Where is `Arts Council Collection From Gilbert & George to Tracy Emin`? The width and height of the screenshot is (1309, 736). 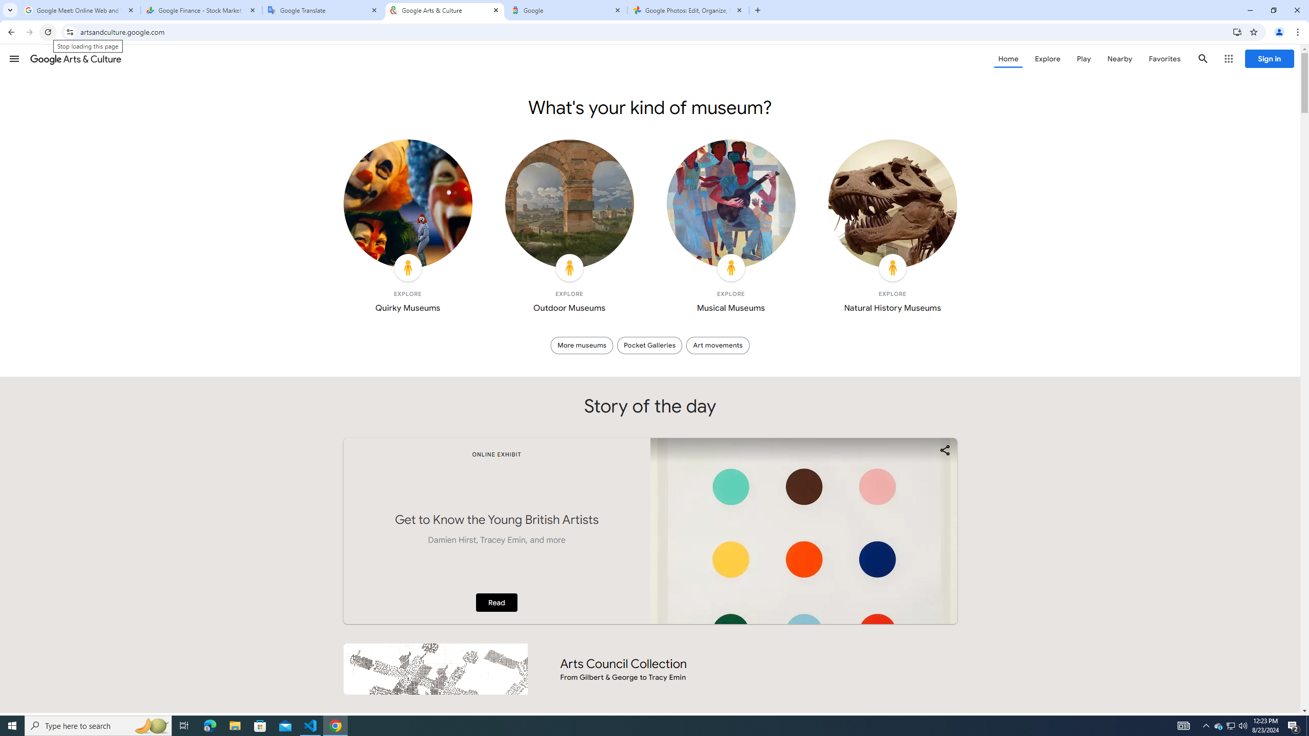
Arts Council Collection From Gilbert & George to Tracy Emin is located at coordinates (649, 669).